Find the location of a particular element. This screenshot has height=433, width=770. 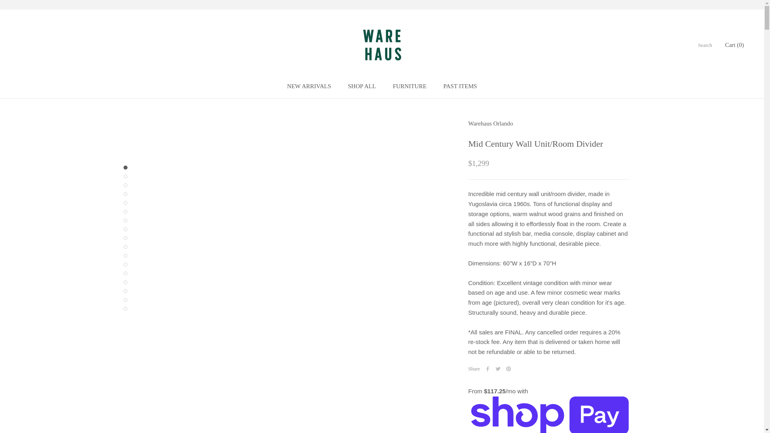

FURNITURE is located at coordinates (704, 45).